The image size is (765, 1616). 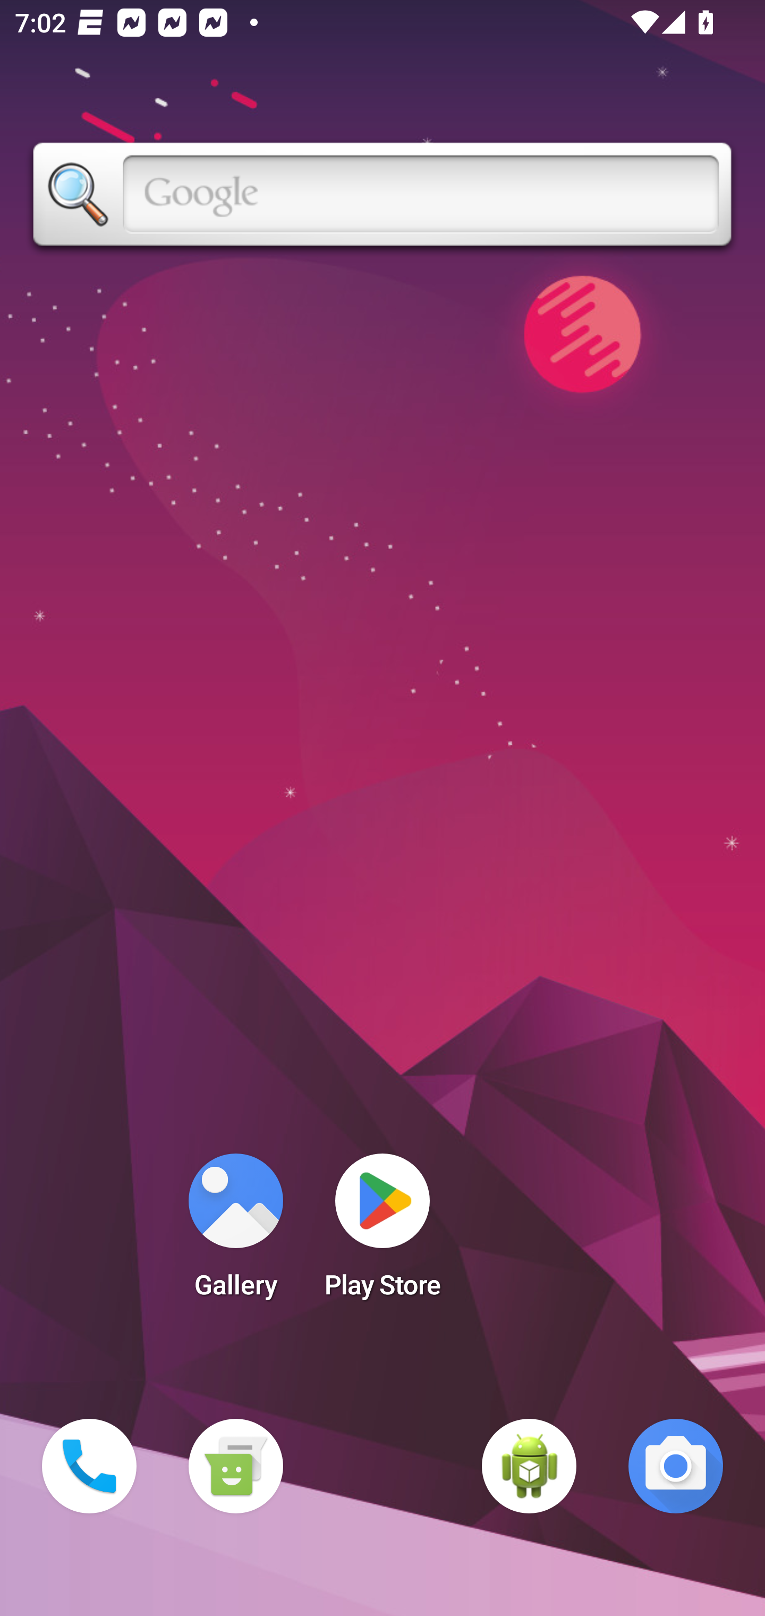 I want to click on Gallery, so click(x=235, y=1232).